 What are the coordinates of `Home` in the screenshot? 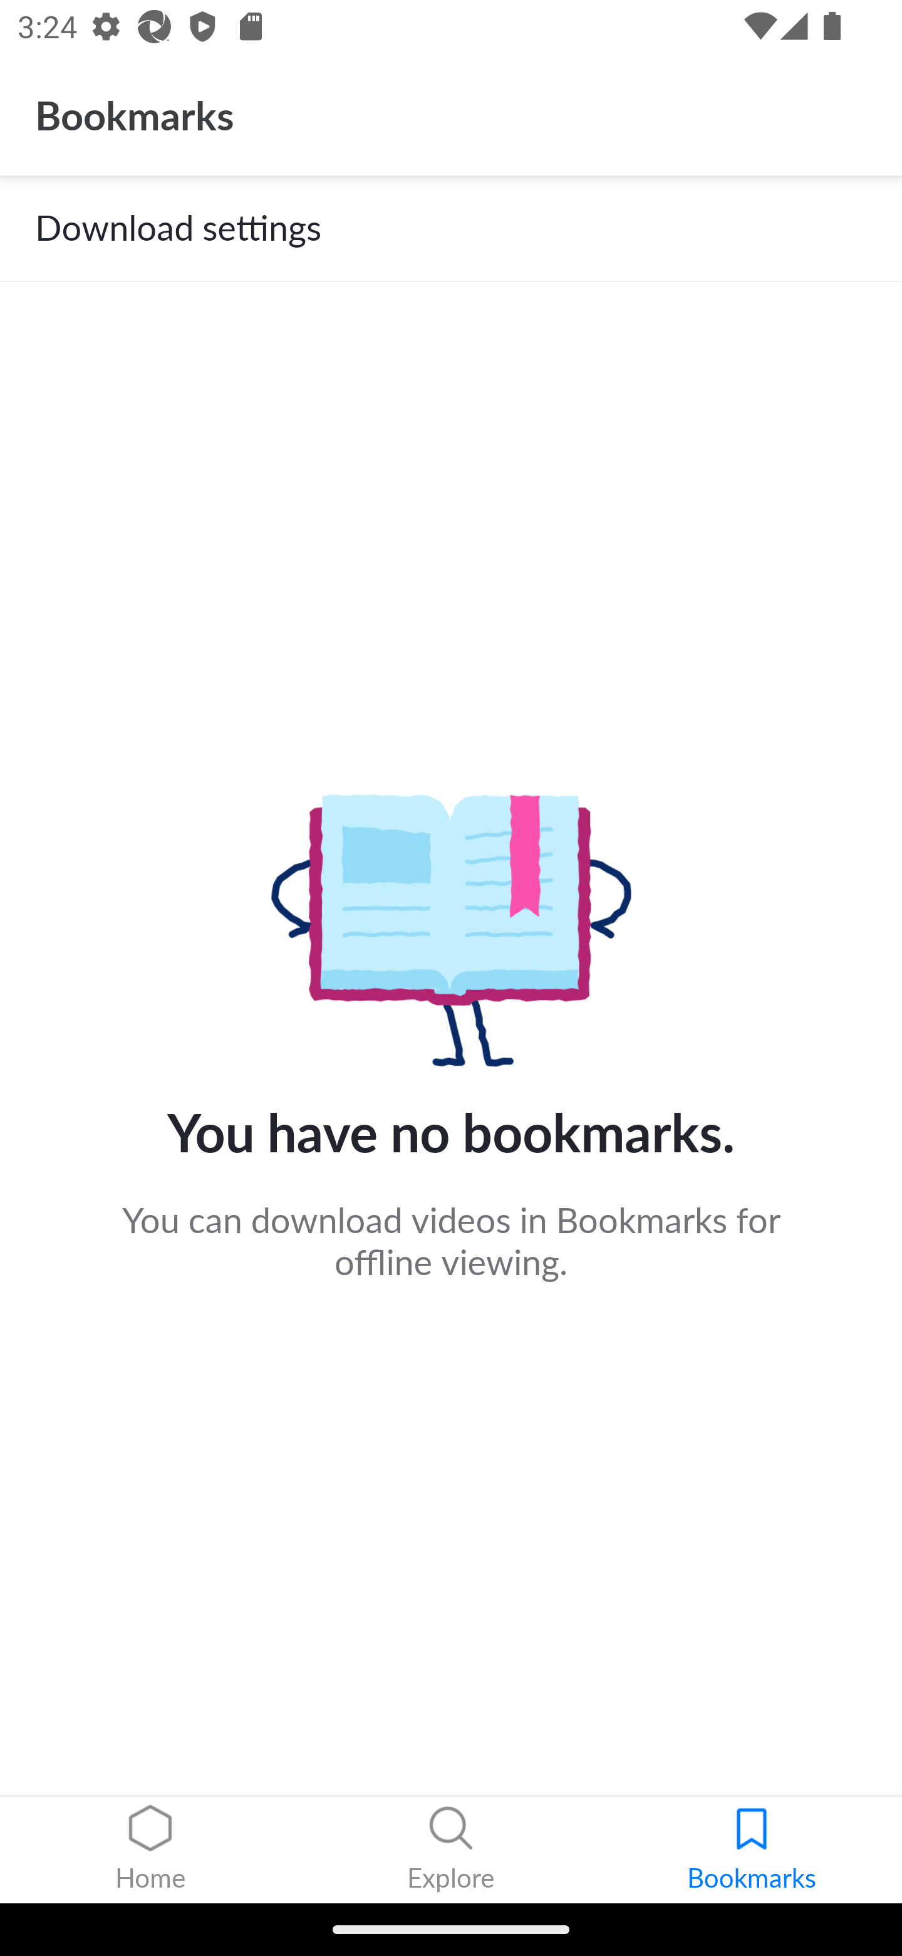 It's located at (150, 1850).